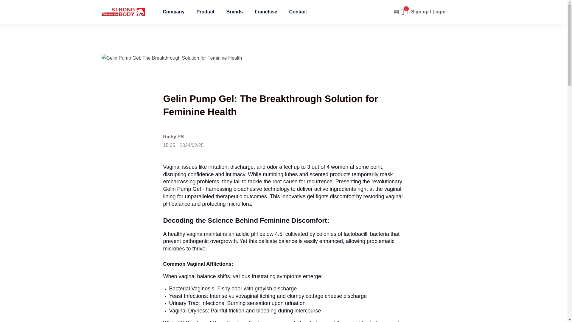 Image resolution: width=572 pixels, height=322 pixels. I want to click on Product, so click(205, 12).